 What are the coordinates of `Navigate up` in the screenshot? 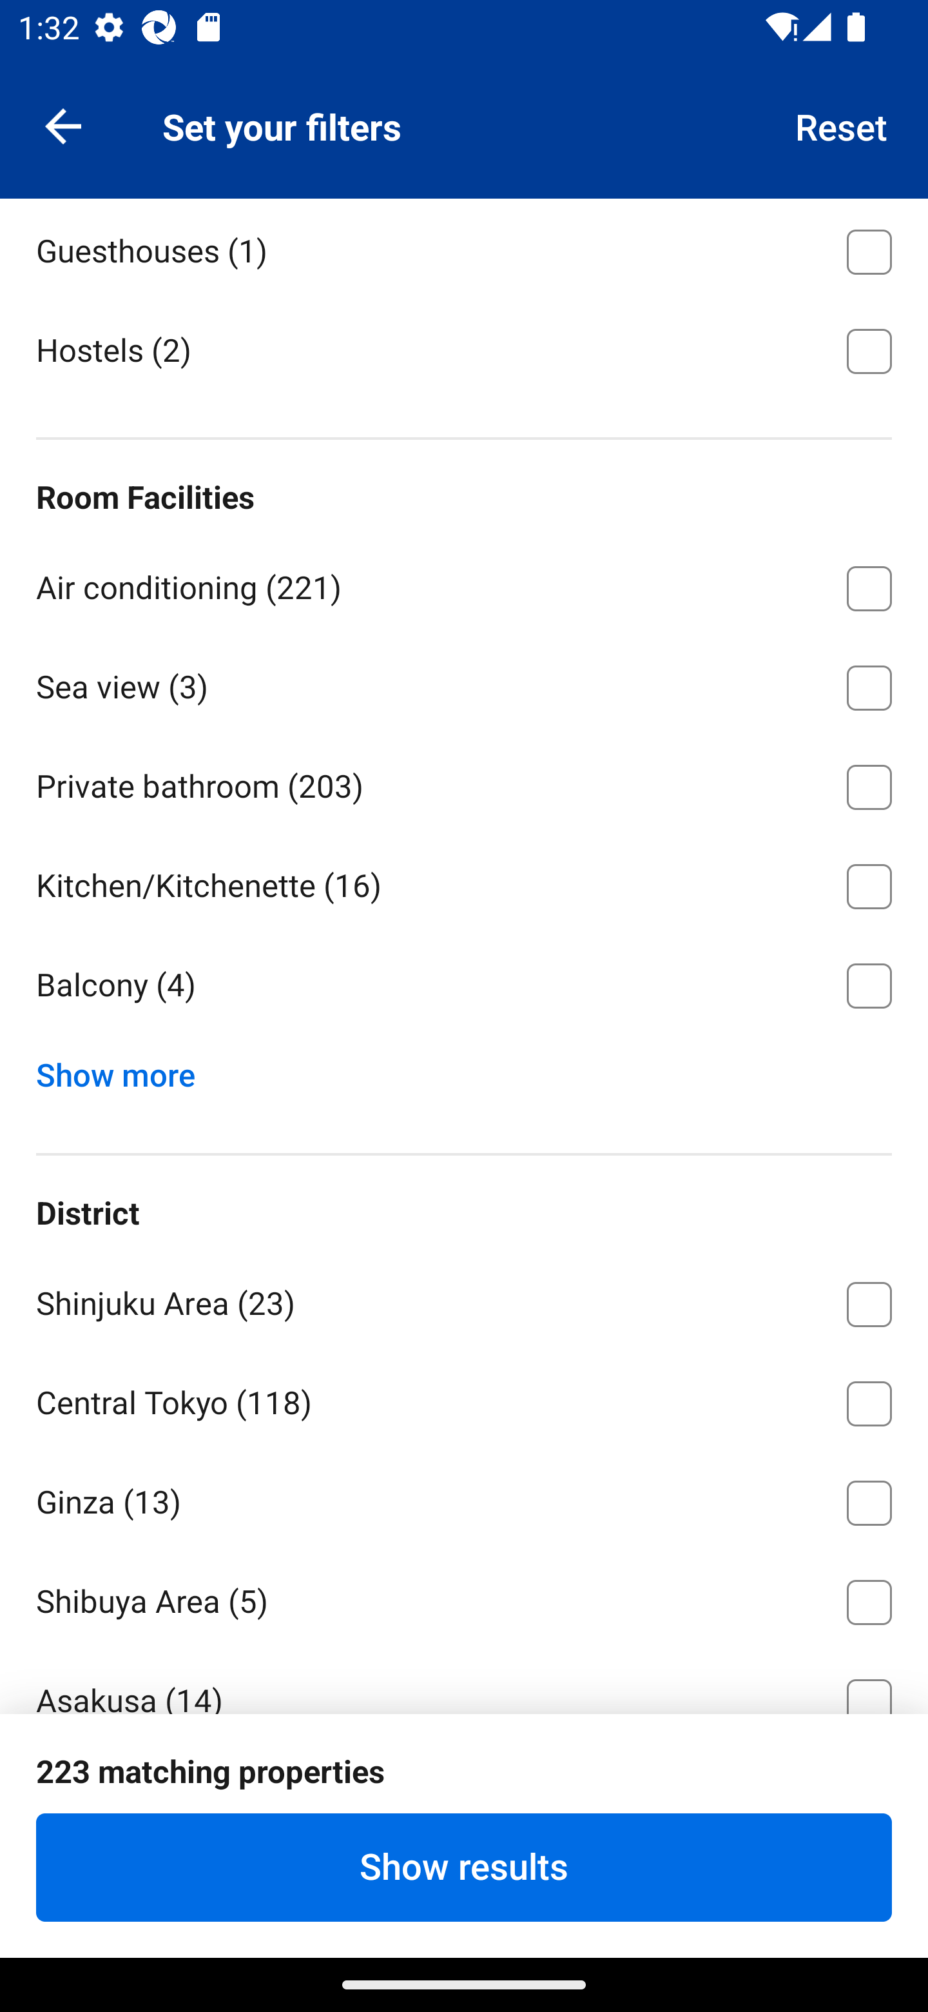 It's located at (63, 125).